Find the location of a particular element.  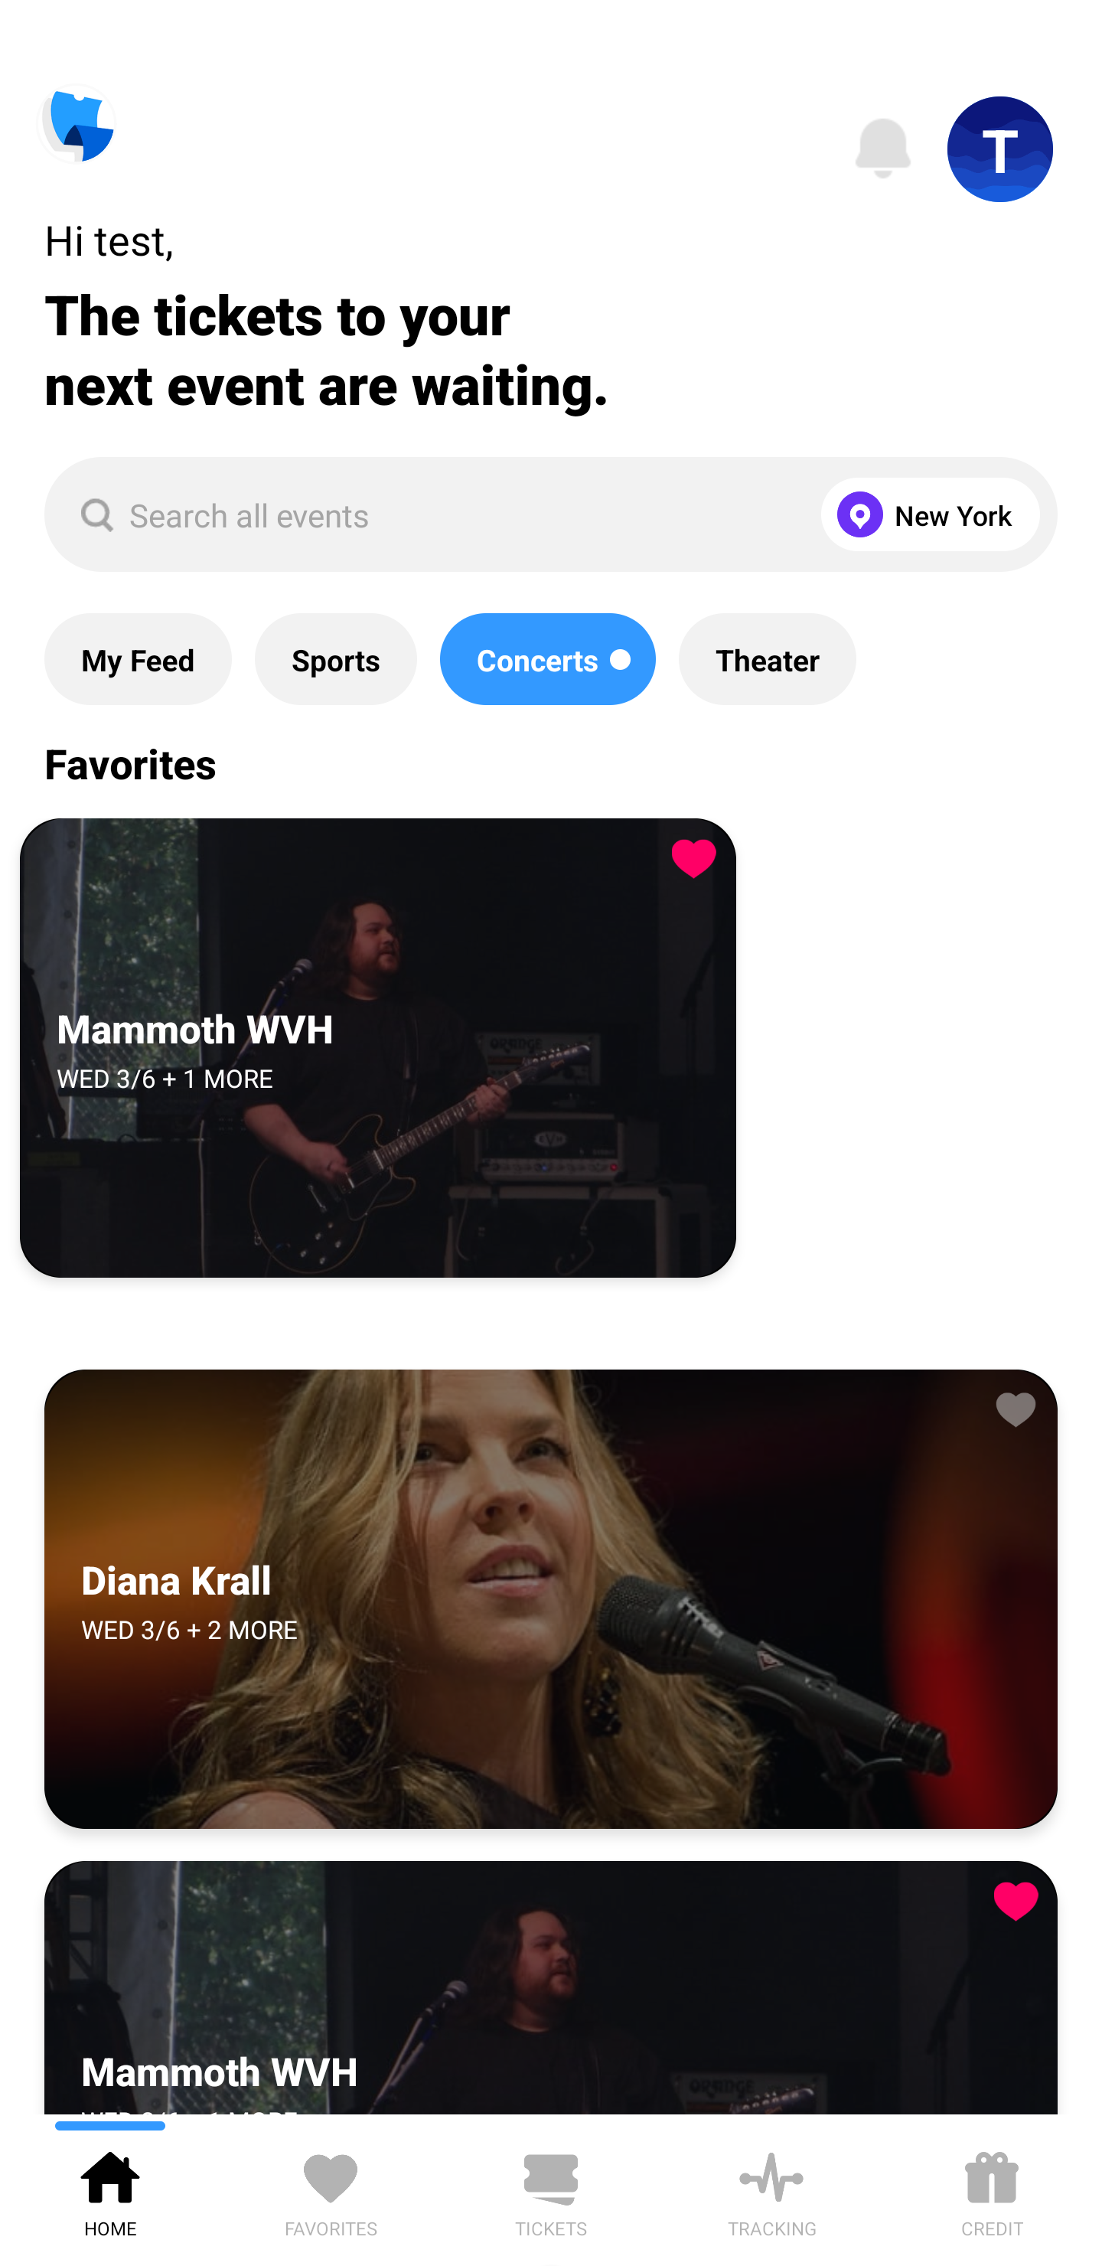

FAVORITES is located at coordinates (331, 2189).